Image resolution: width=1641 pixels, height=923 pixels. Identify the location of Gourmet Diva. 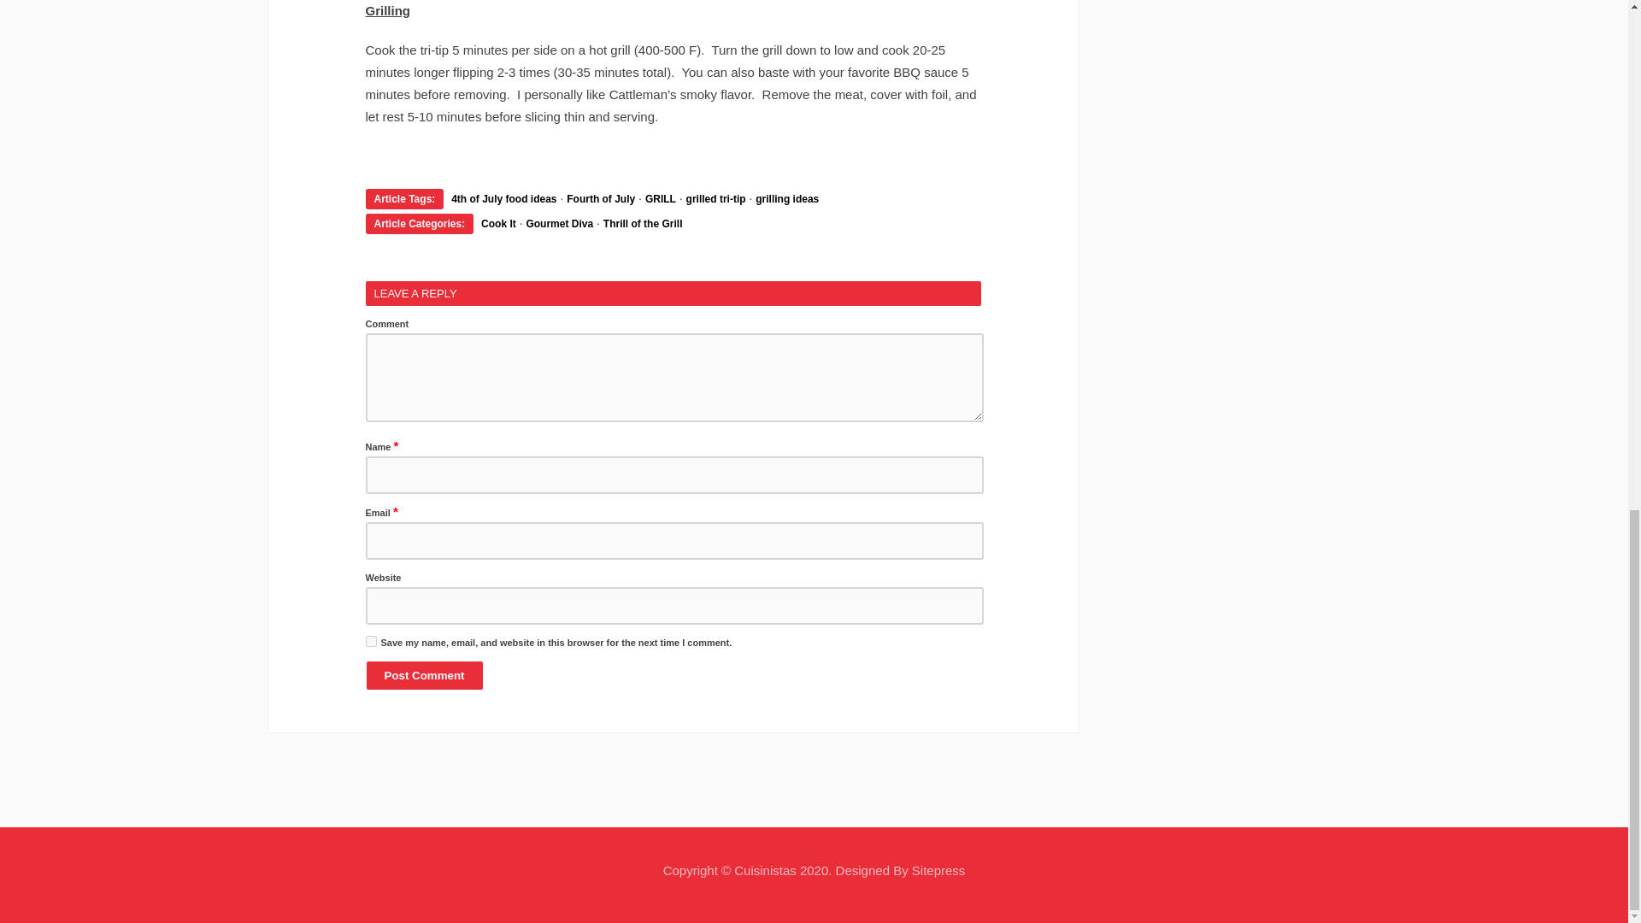
(559, 223).